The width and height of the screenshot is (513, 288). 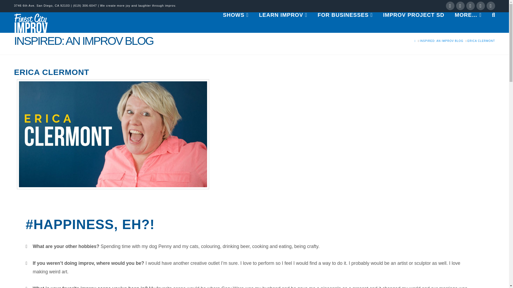 I want to click on You Are Here, so click(x=481, y=41).